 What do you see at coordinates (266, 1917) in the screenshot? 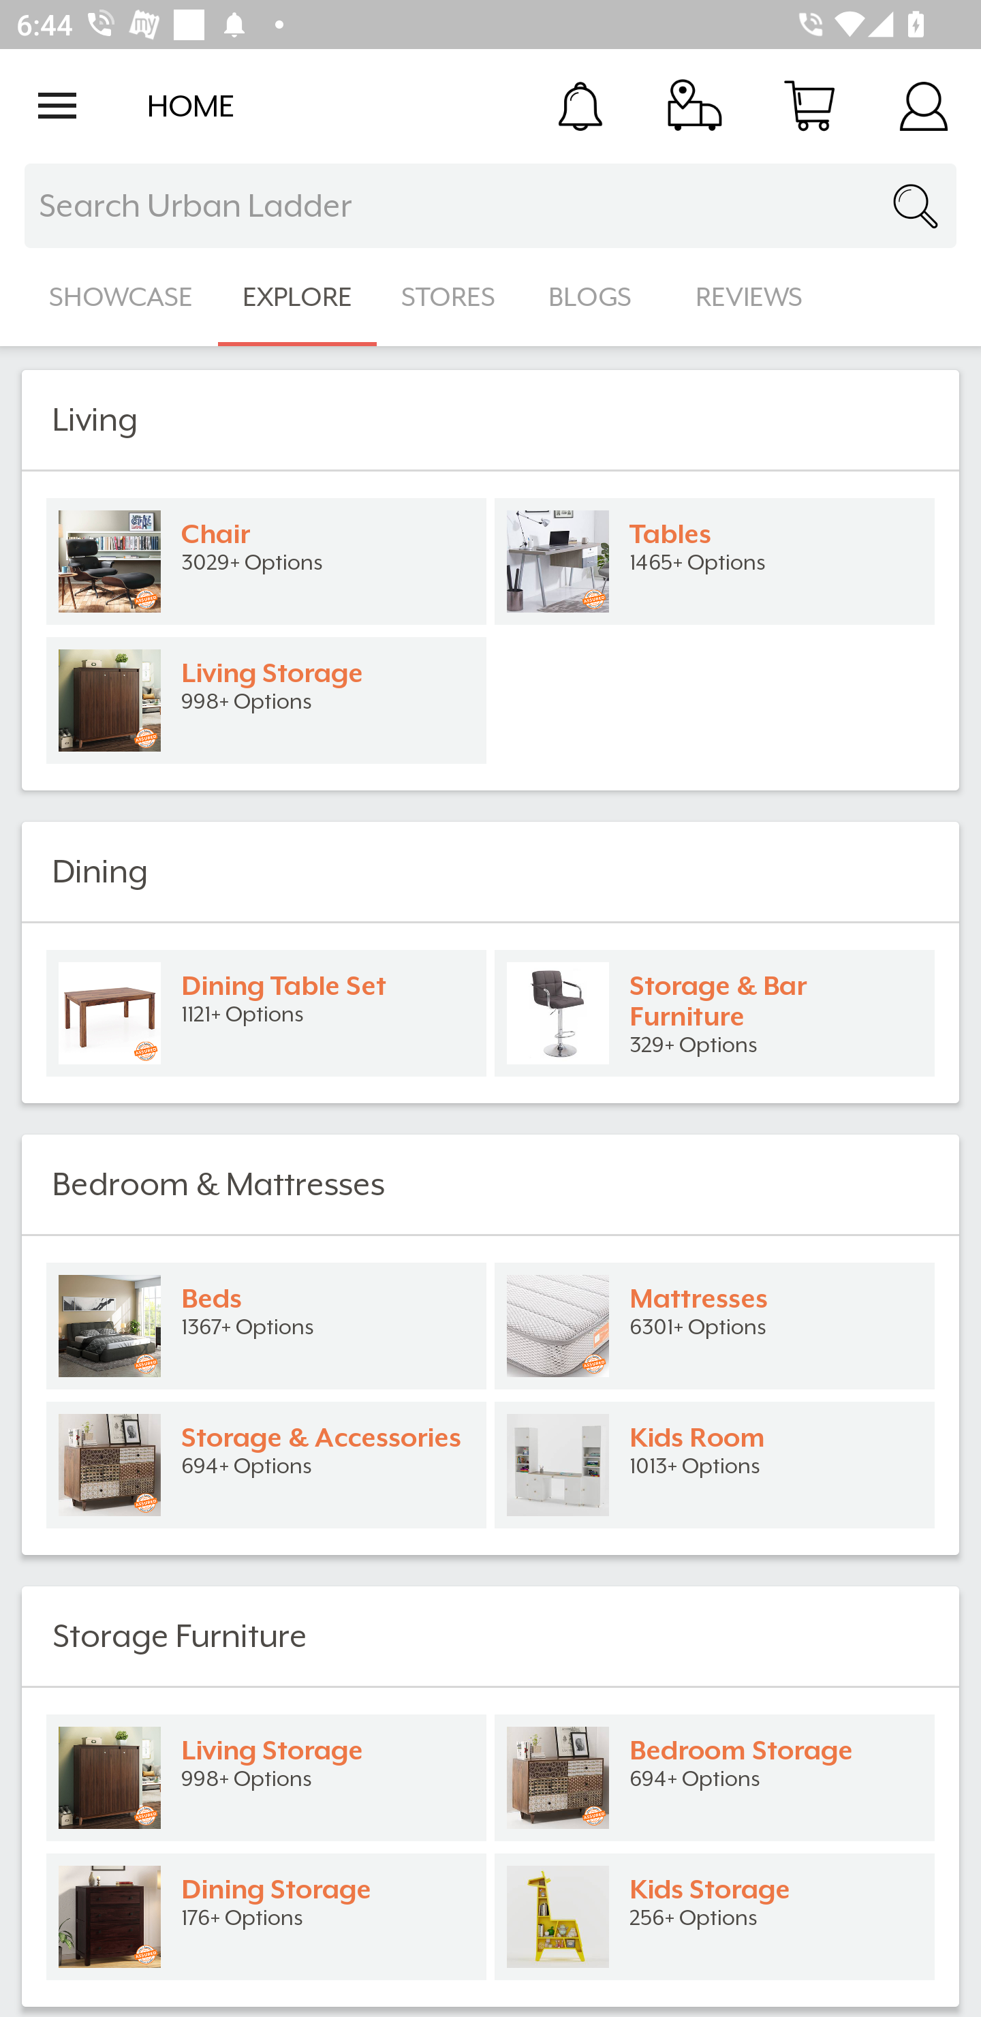
I see `Dining Storage 176+ Options` at bounding box center [266, 1917].